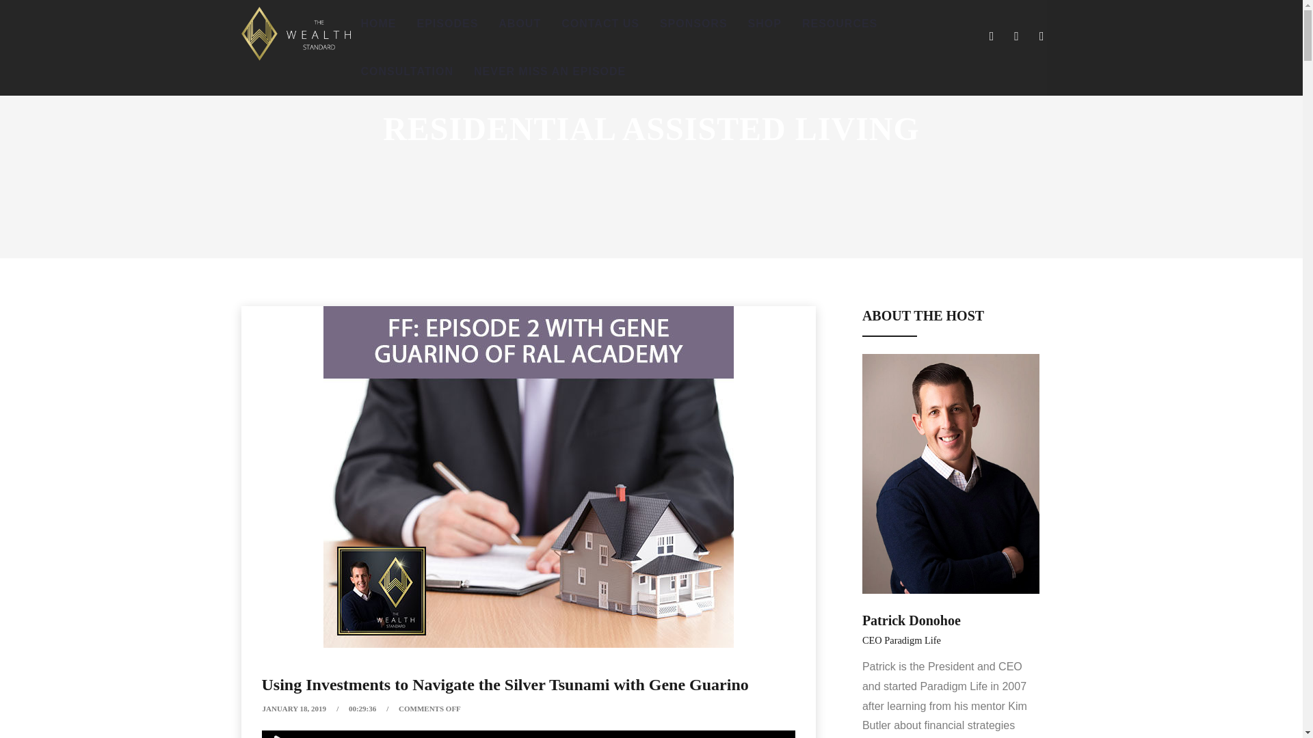  What do you see at coordinates (765, 24) in the screenshot?
I see `SHOP` at bounding box center [765, 24].